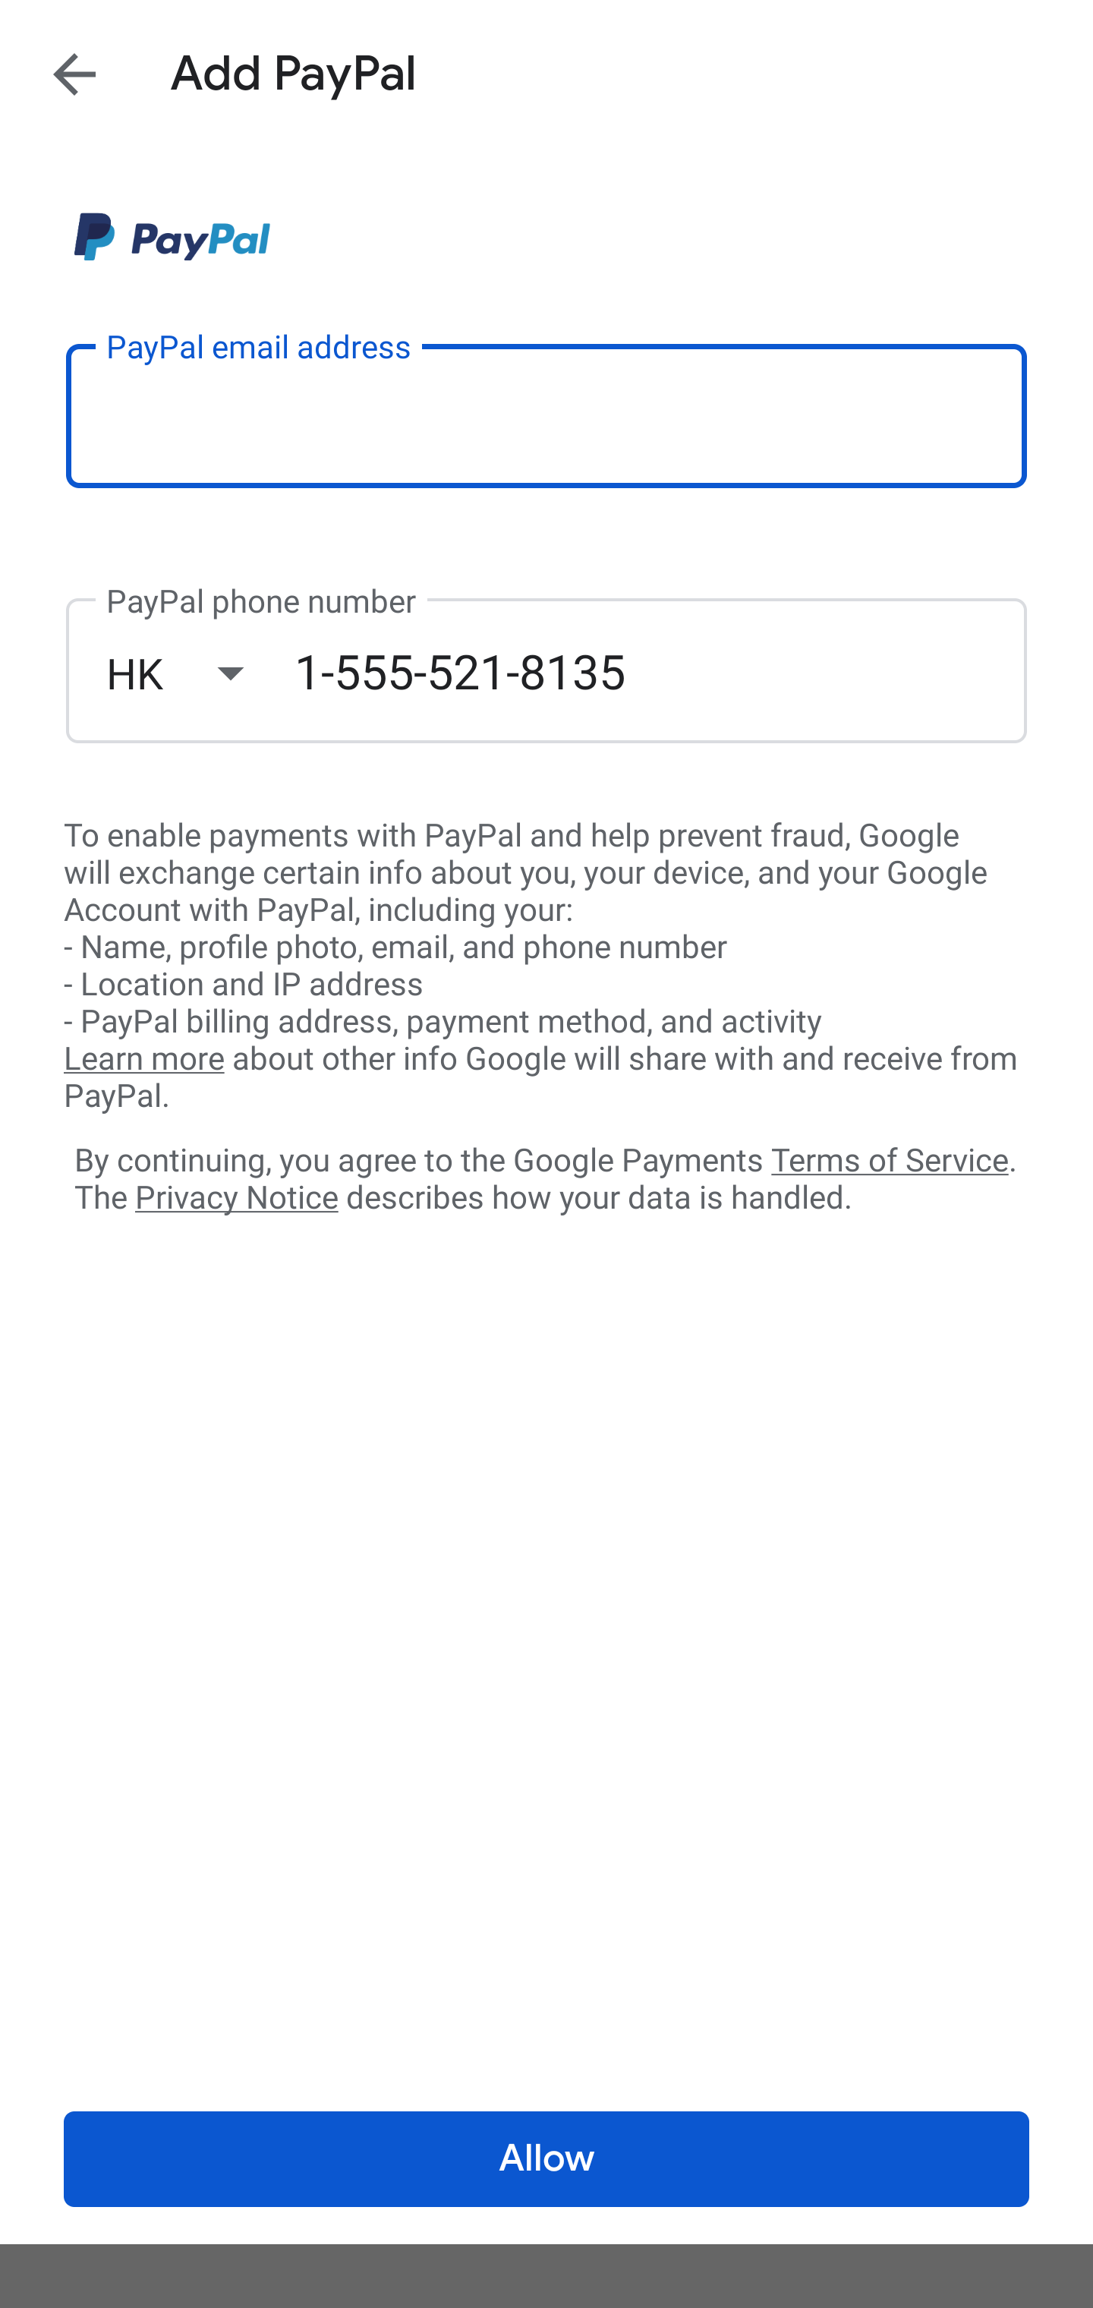 The width and height of the screenshot is (1093, 2308). What do you see at coordinates (143, 1059) in the screenshot?
I see `Learn more` at bounding box center [143, 1059].